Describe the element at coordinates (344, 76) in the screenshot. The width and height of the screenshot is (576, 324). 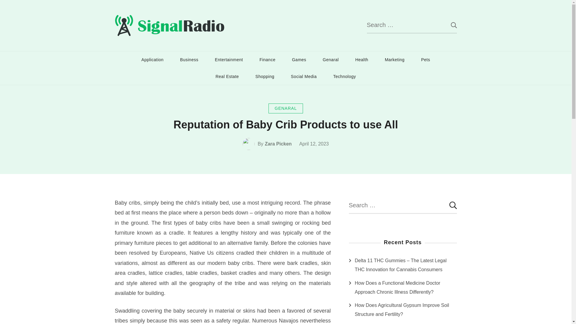
I see `Technology` at that location.